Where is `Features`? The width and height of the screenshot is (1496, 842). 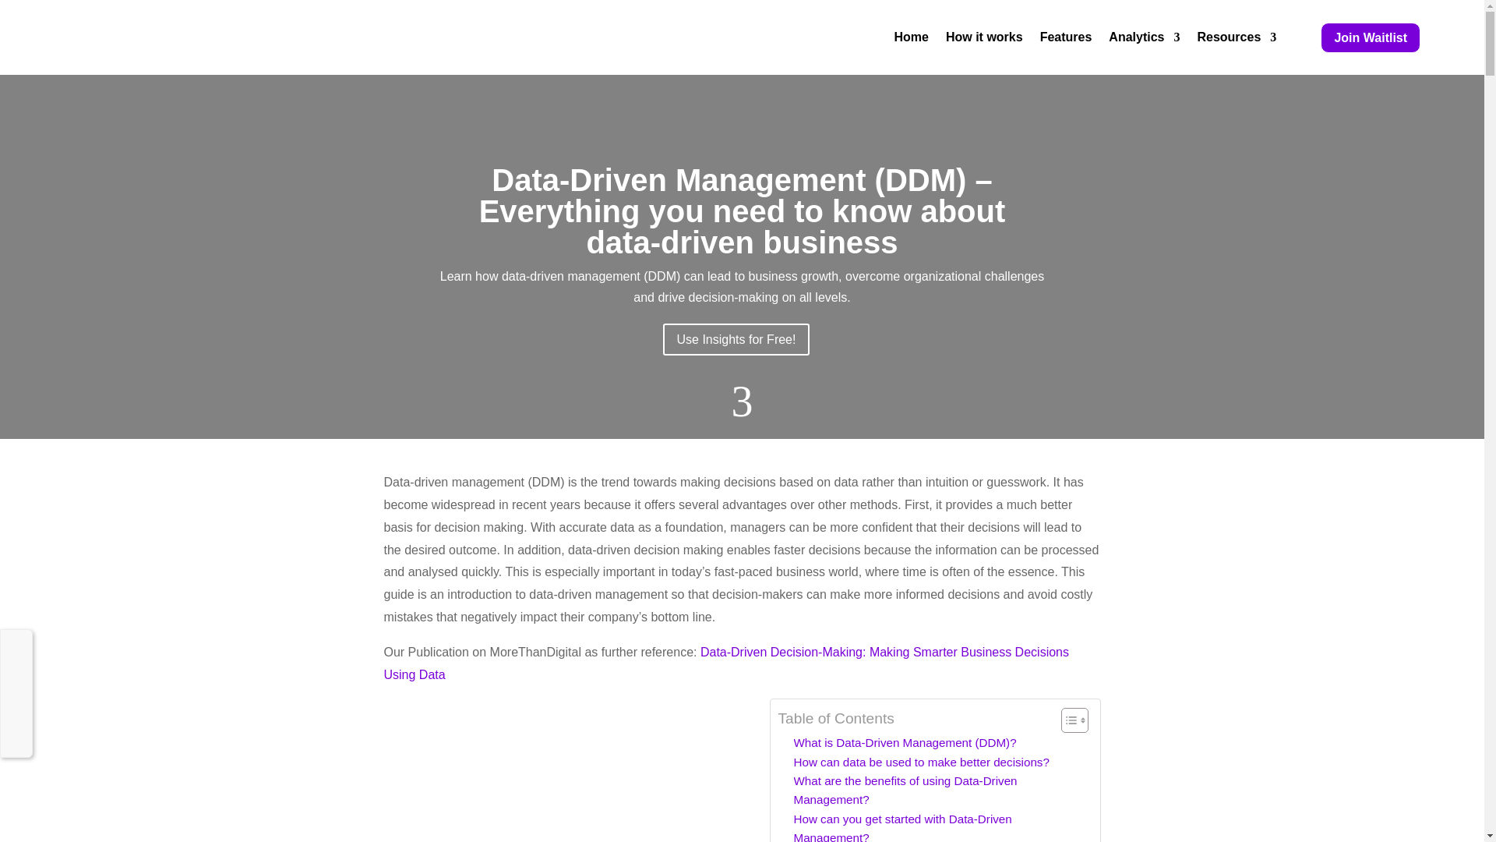
Features is located at coordinates (1066, 37).